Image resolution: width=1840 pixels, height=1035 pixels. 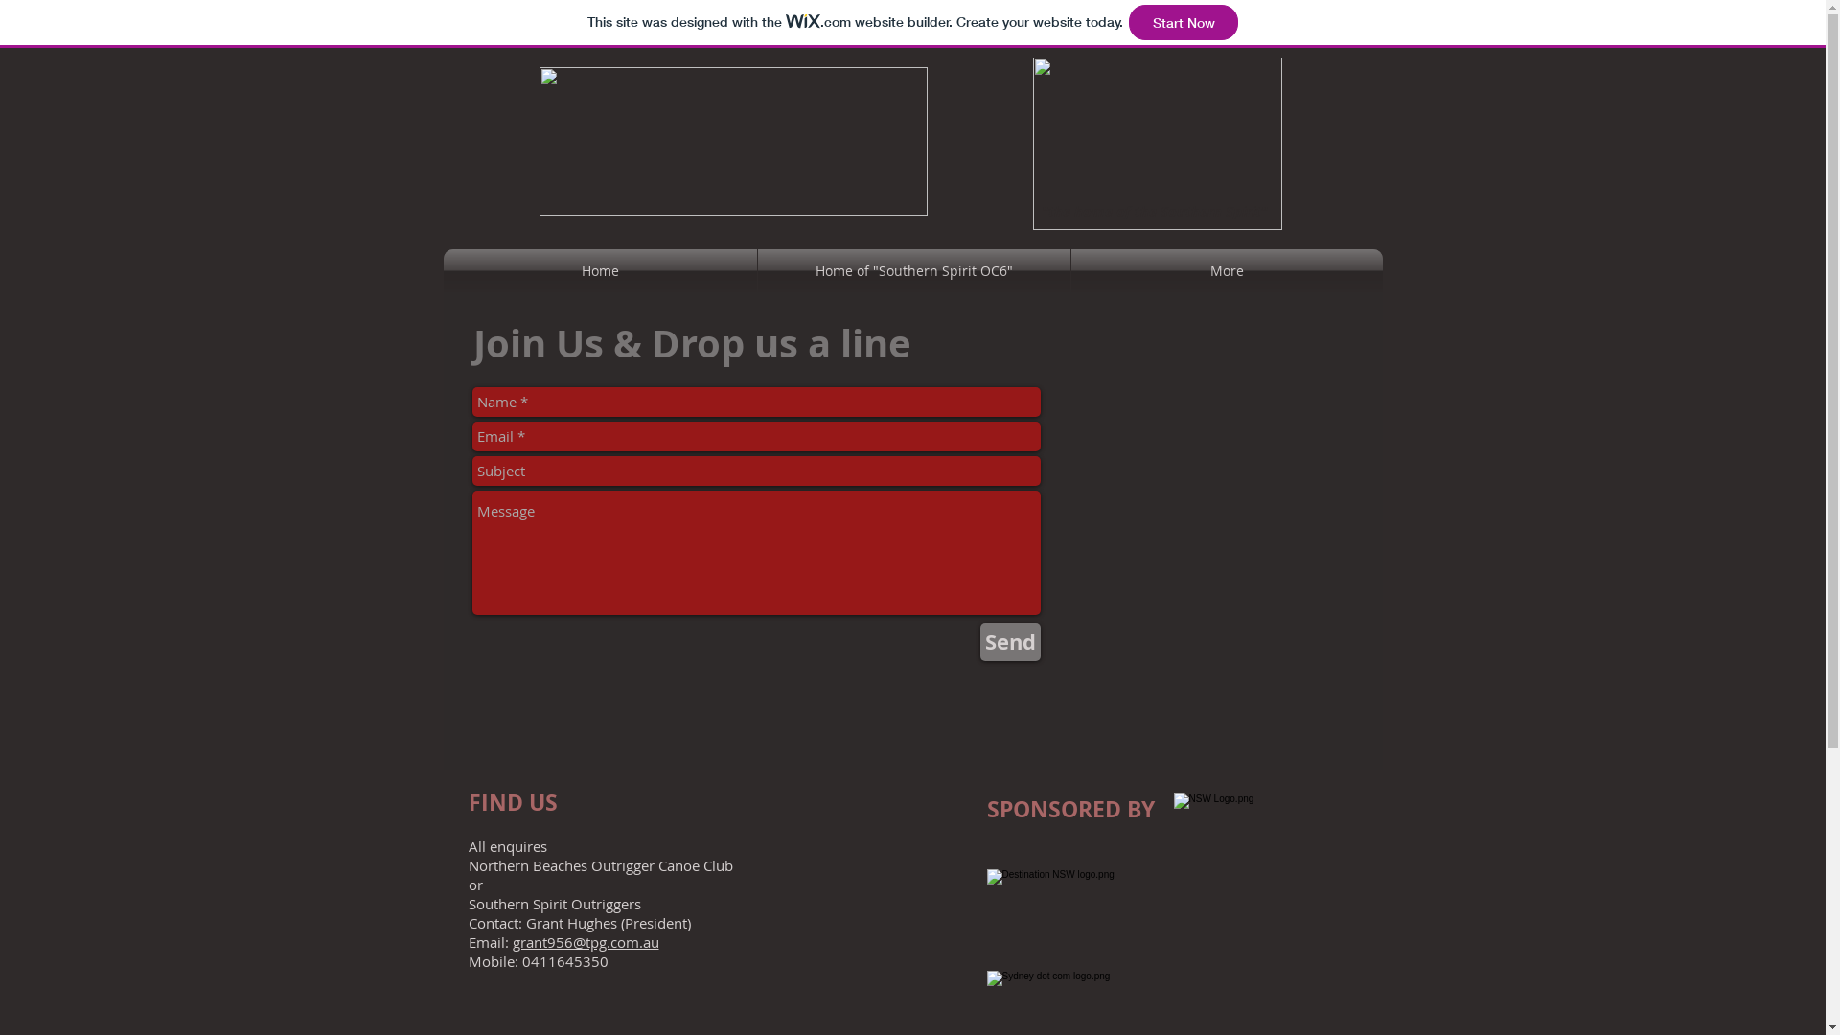 What do you see at coordinates (585, 942) in the screenshot?
I see `grant956@tpg.com.au` at bounding box center [585, 942].